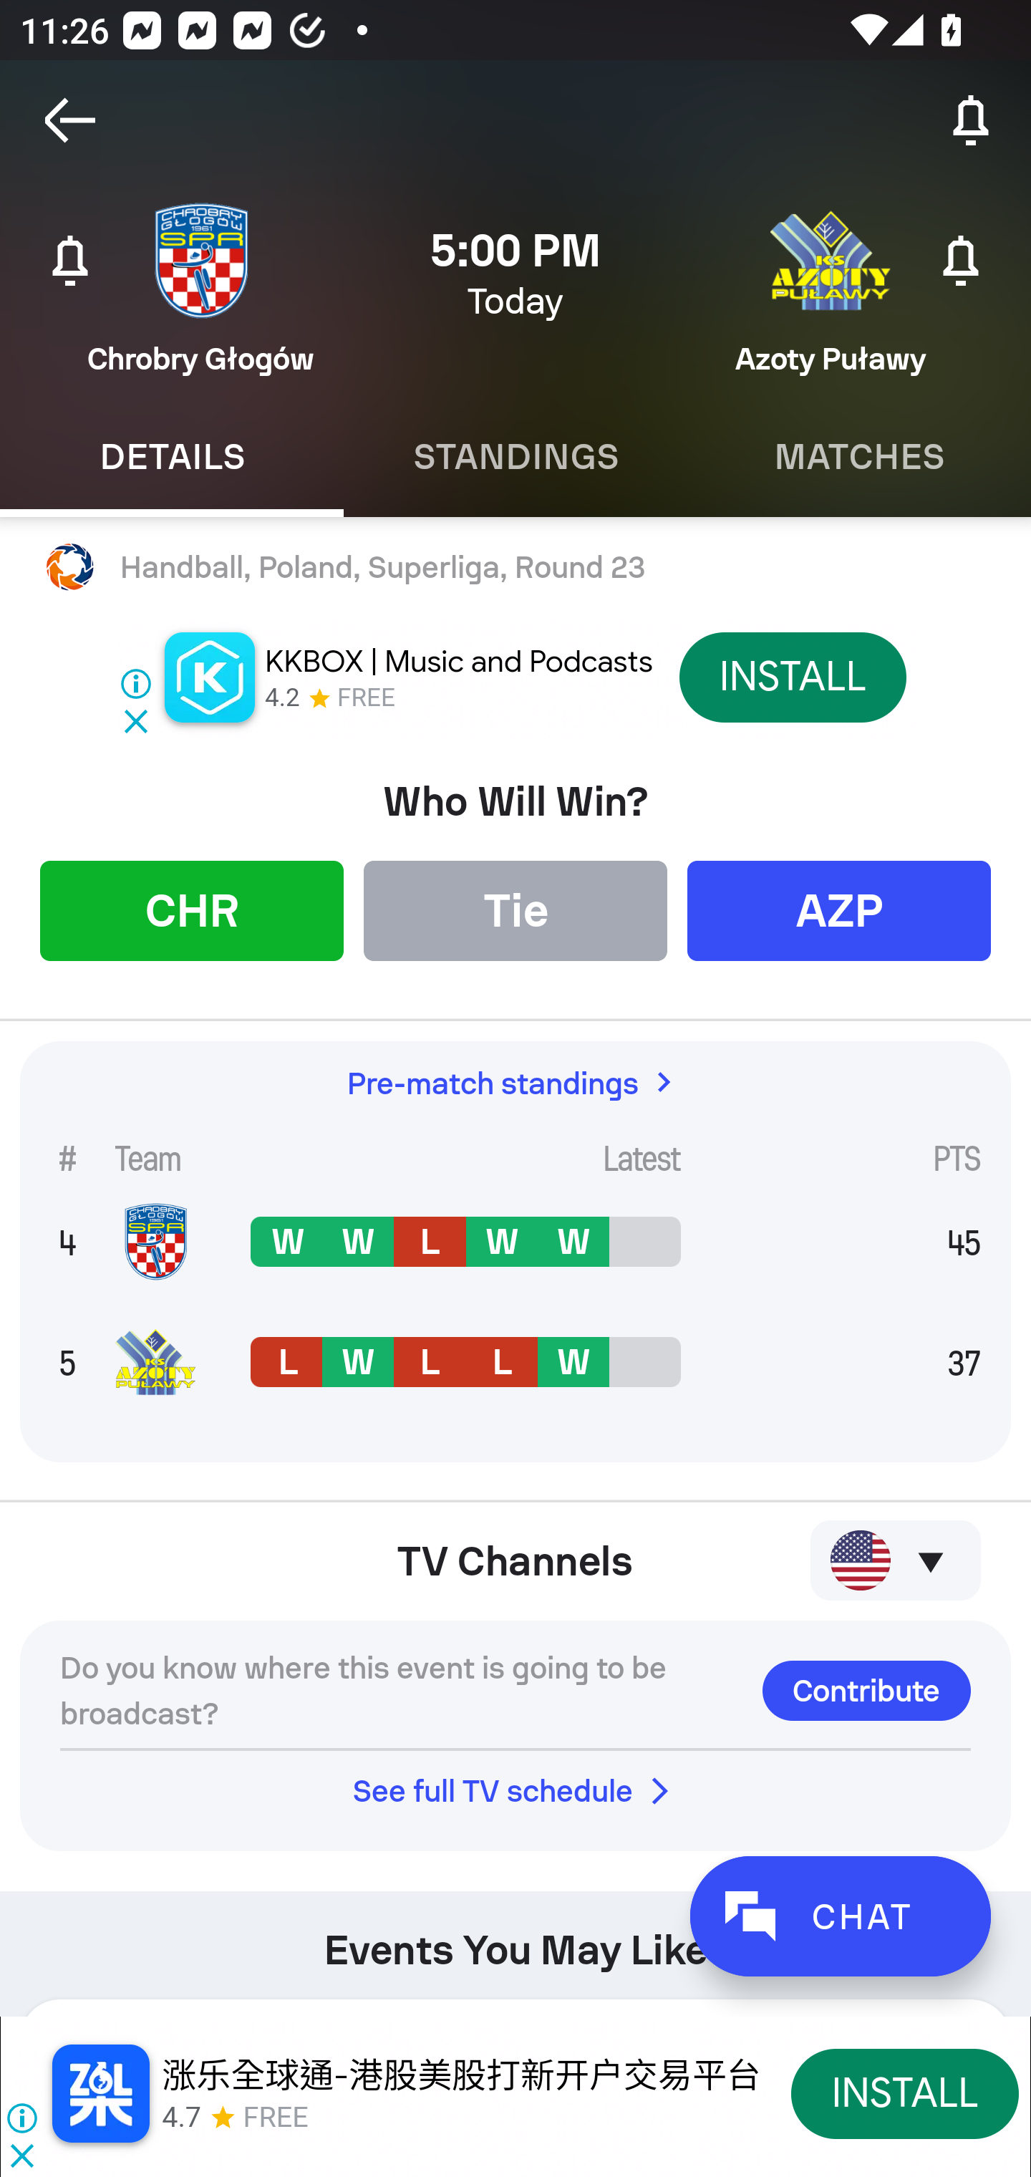 This screenshot has height=2177, width=1031. I want to click on Handball, Poland, Superliga, Round 23, so click(515, 568).